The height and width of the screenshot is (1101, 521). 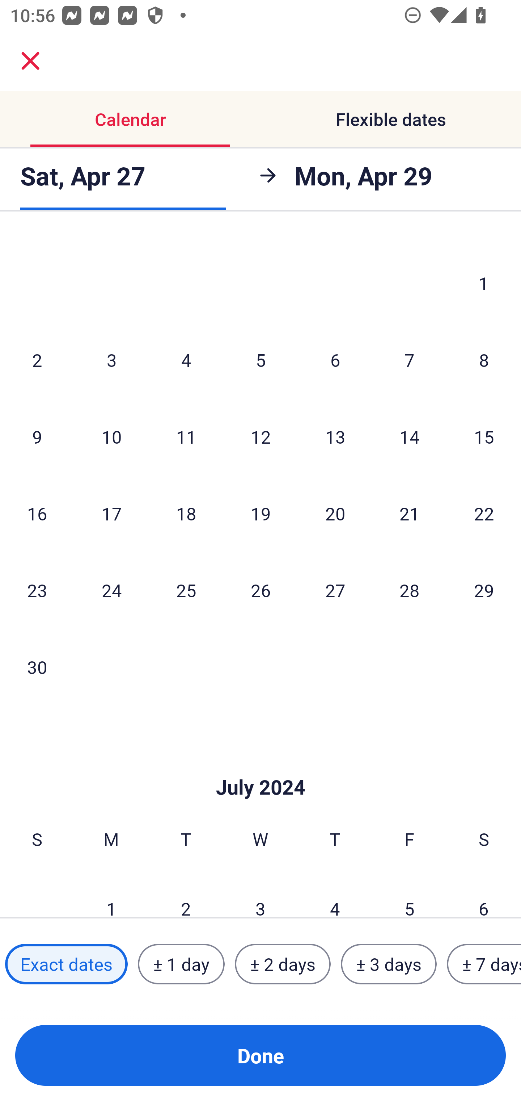 What do you see at coordinates (186, 514) in the screenshot?
I see `18 Tuesday, June 18, 2024` at bounding box center [186, 514].